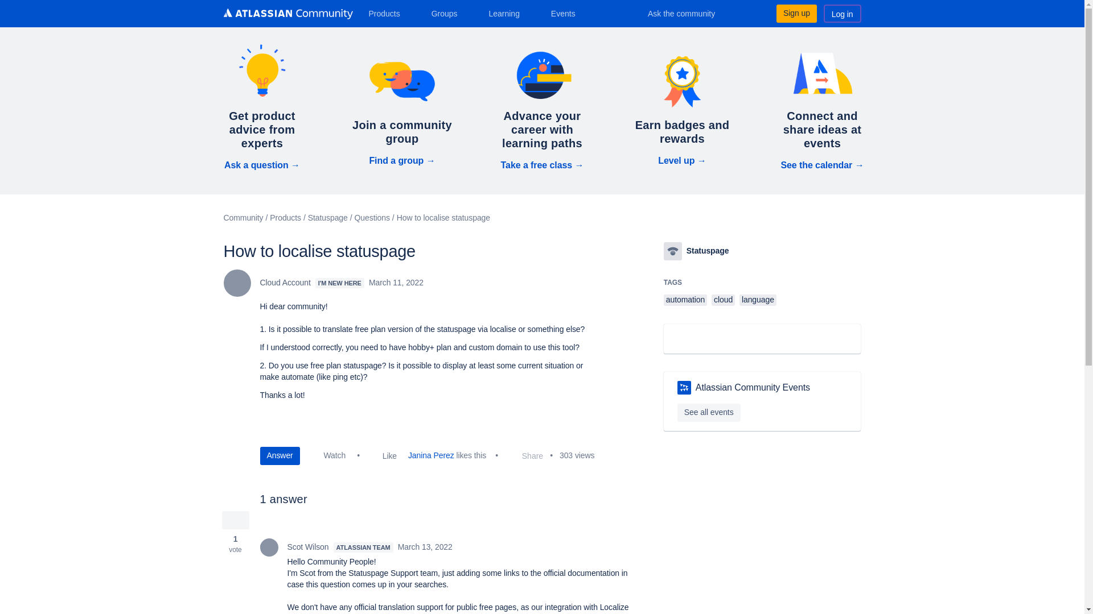 The height and width of the screenshot is (614, 1093). I want to click on Atlassian Community logo, so click(287, 14).